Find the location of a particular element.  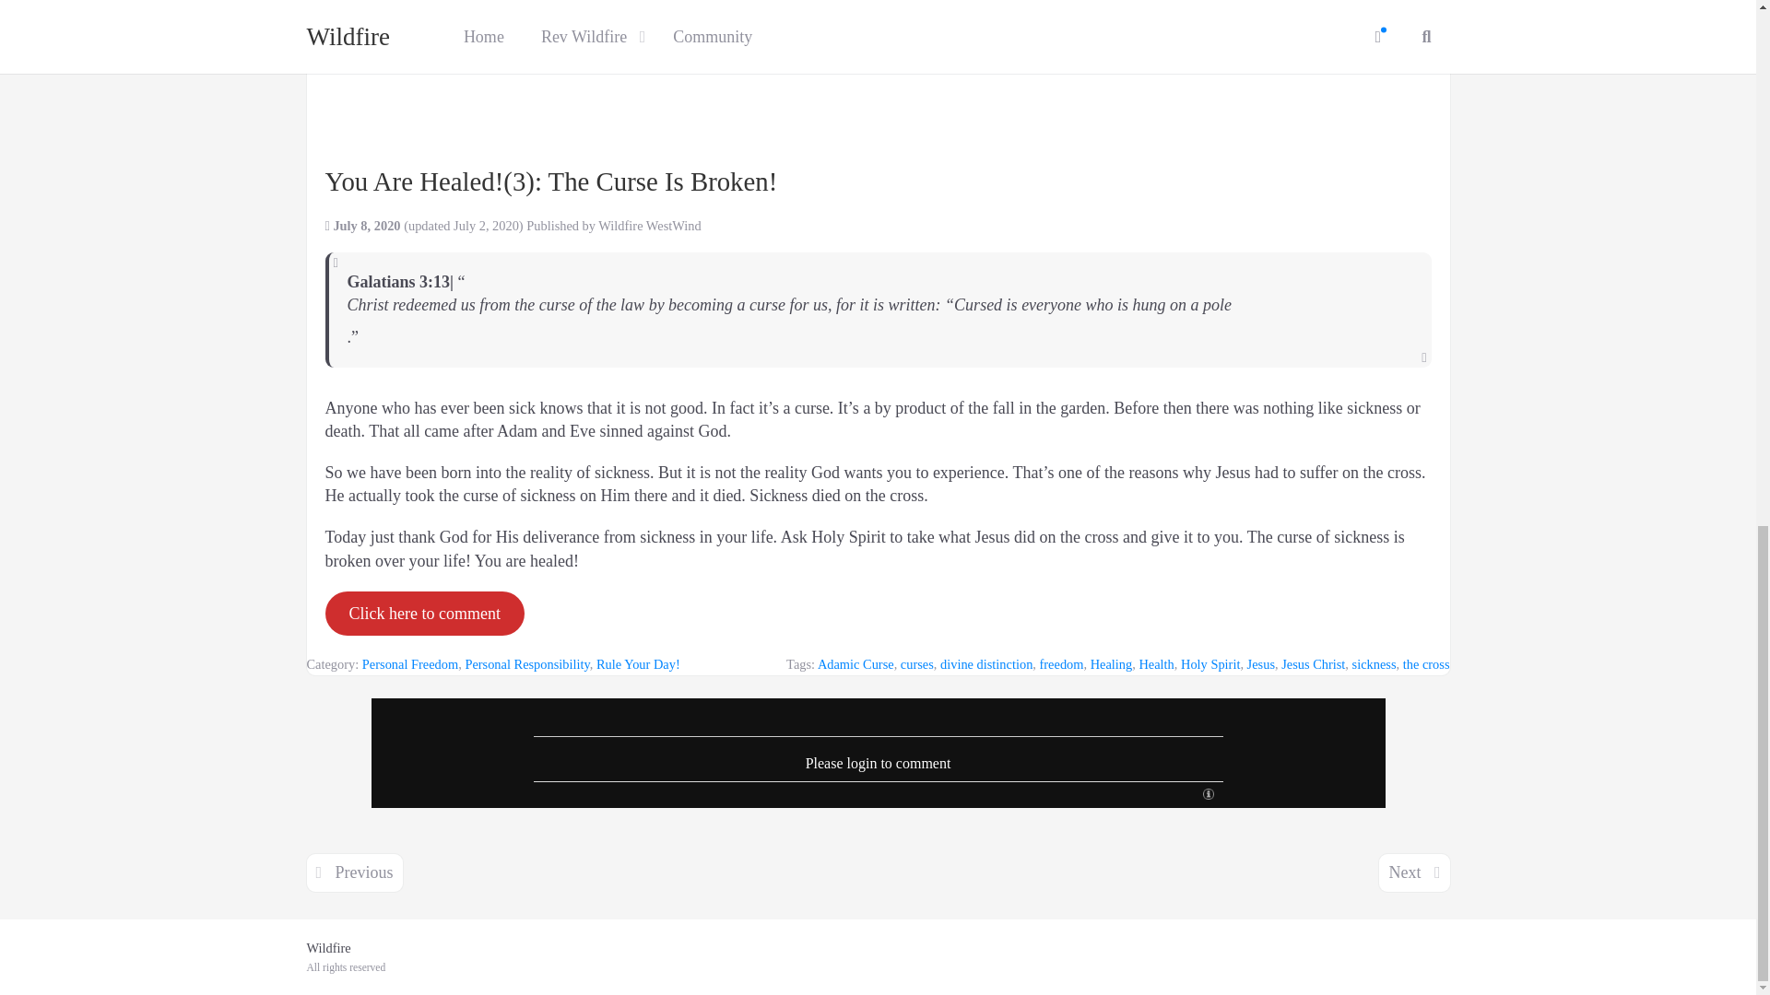

Health is located at coordinates (1155, 663).